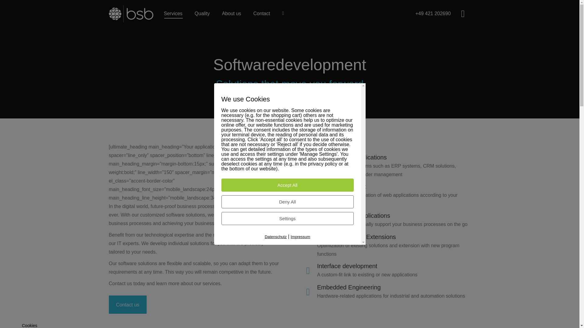 The width and height of the screenshot is (584, 328). What do you see at coordinates (127, 304) in the screenshot?
I see `Kostenlos beraten` at bounding box center [127, 304].